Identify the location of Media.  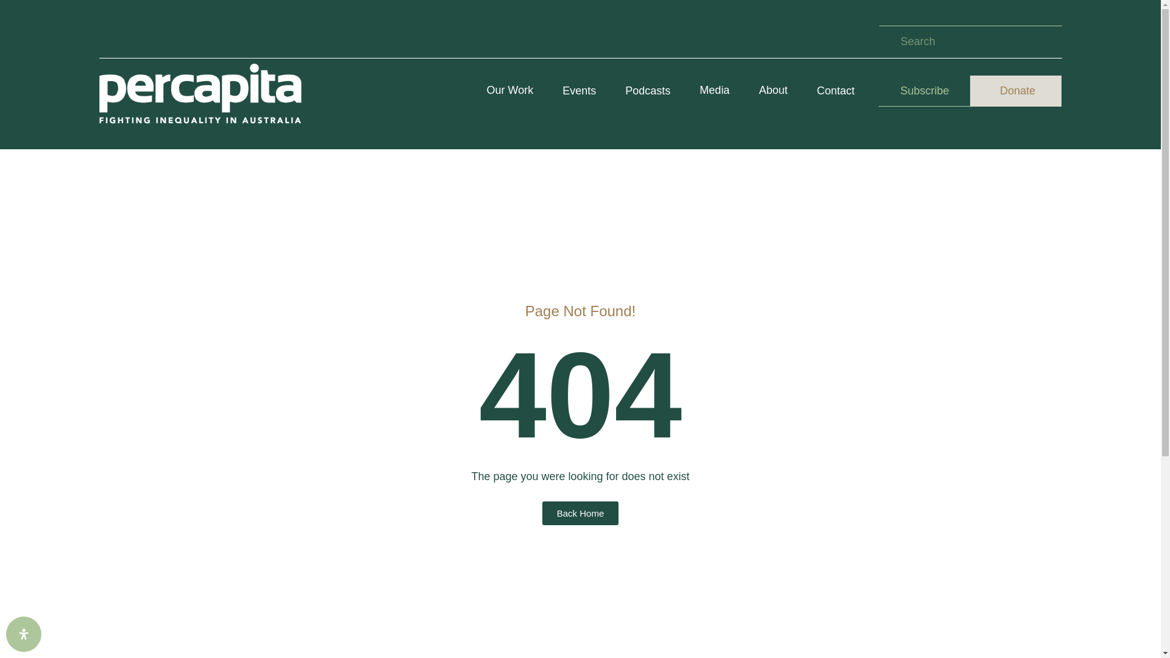
(714, 91).